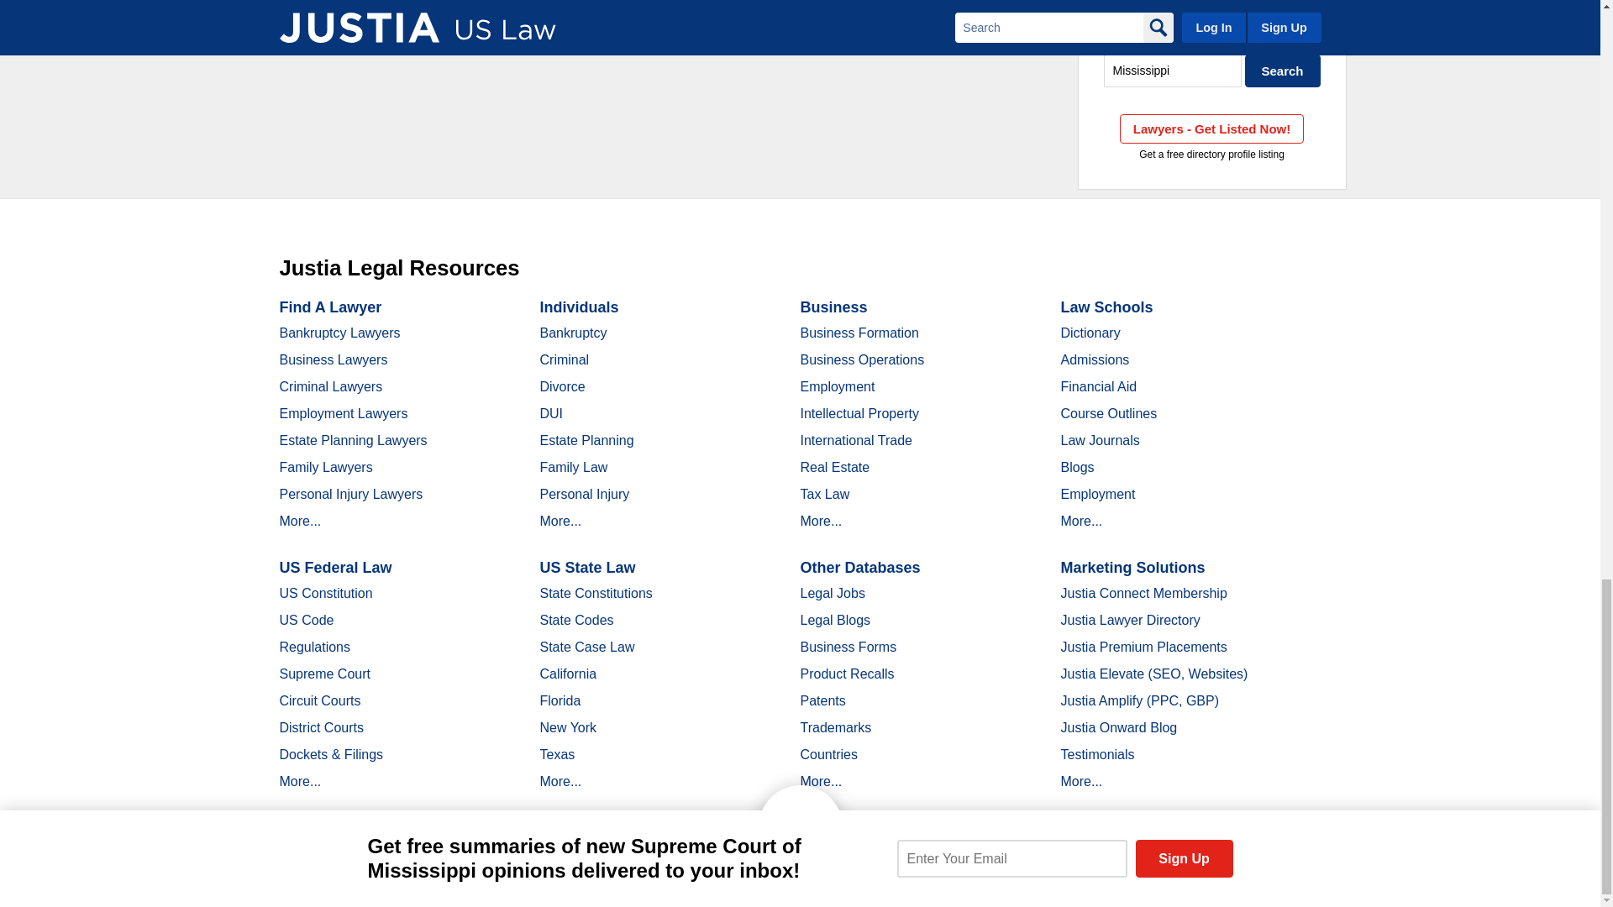  I want to click on Search, so click(1283, 71).